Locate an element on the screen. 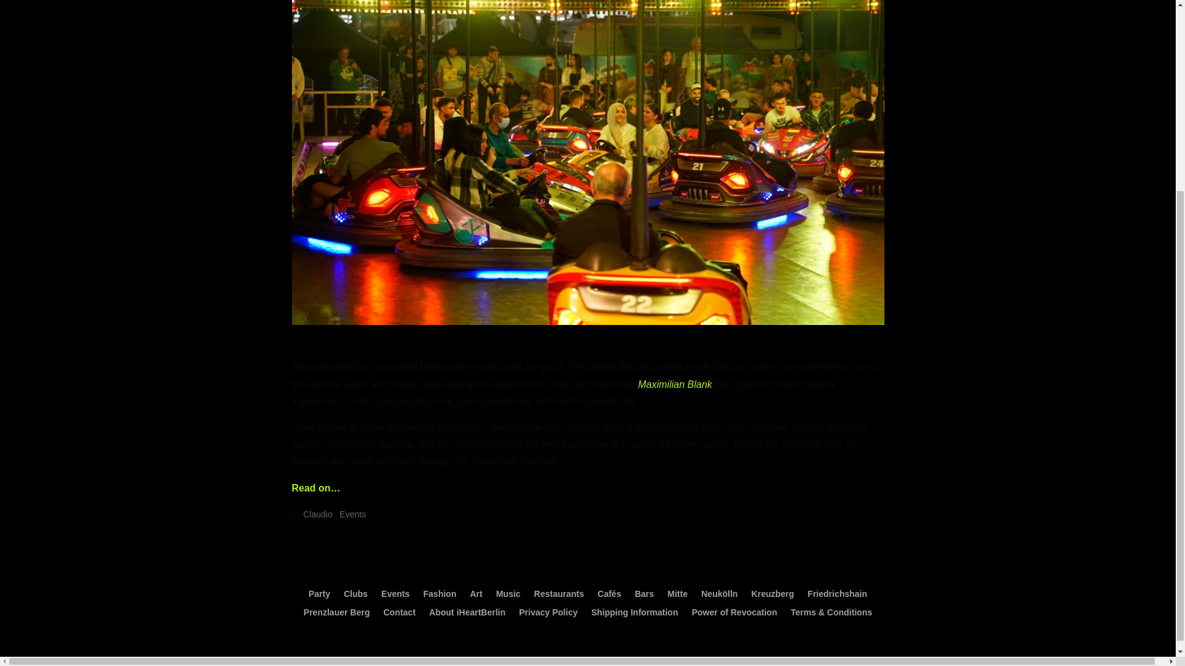  Music is located at coordinates (509, 596).